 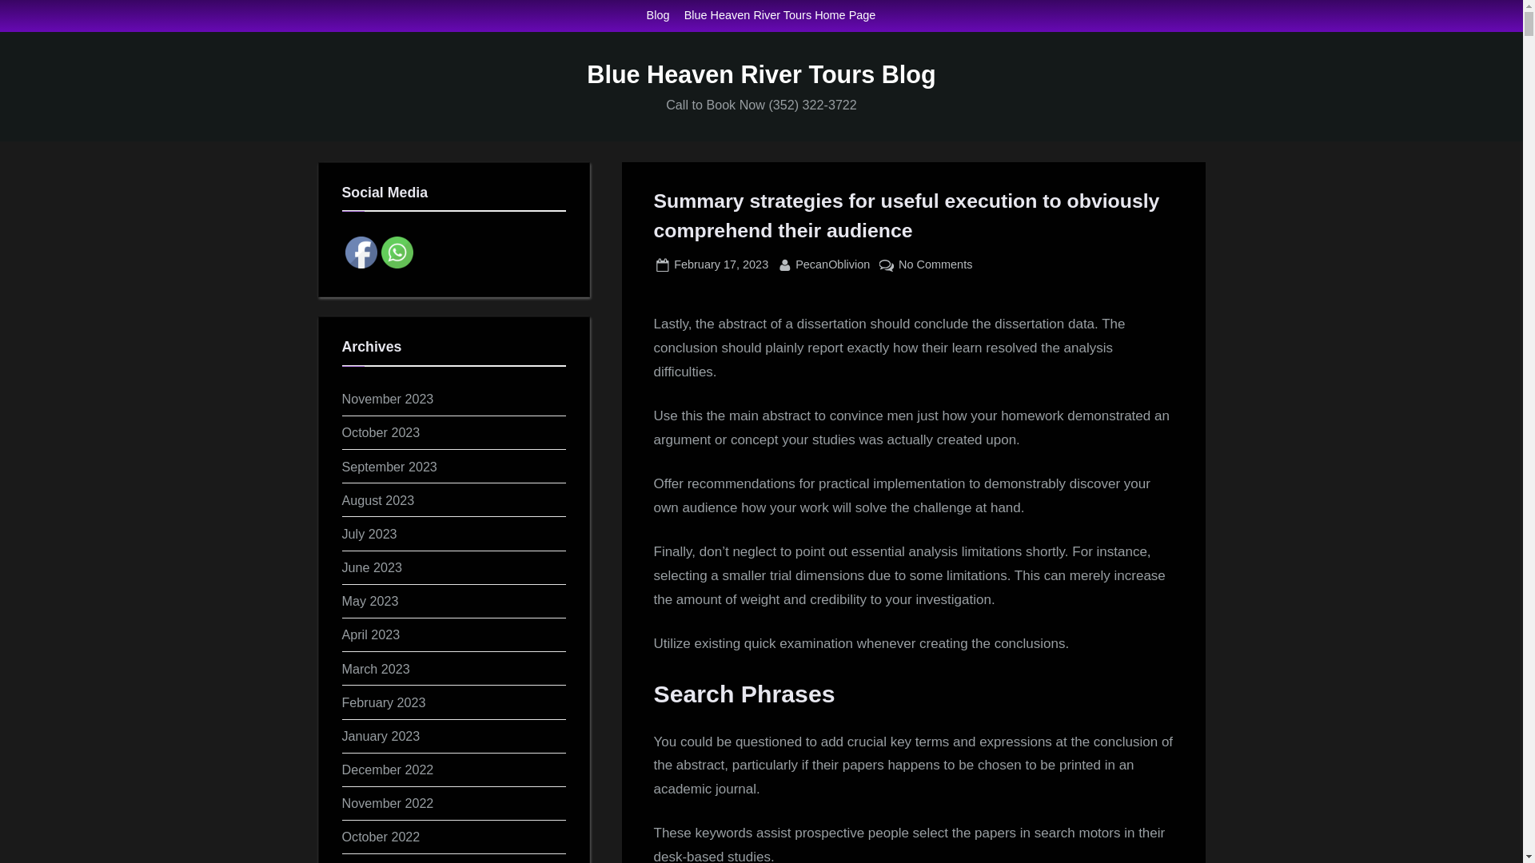 What do you see at coordinates (780, 16) in the screenshot?
I see `Blue Heaven River Tours Home Page` at bounding box center [780, 16].